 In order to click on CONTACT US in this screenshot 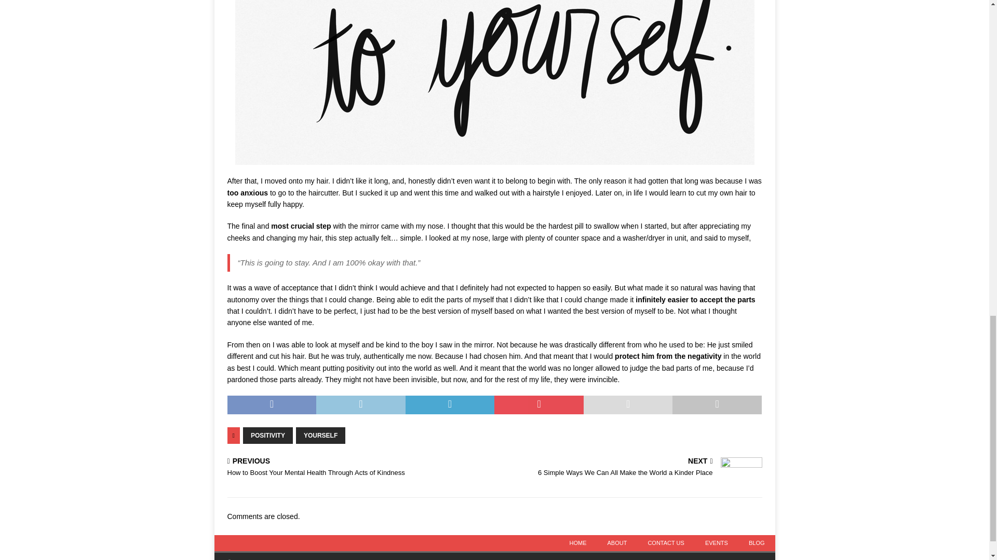, I will do `click(666, 543)`.